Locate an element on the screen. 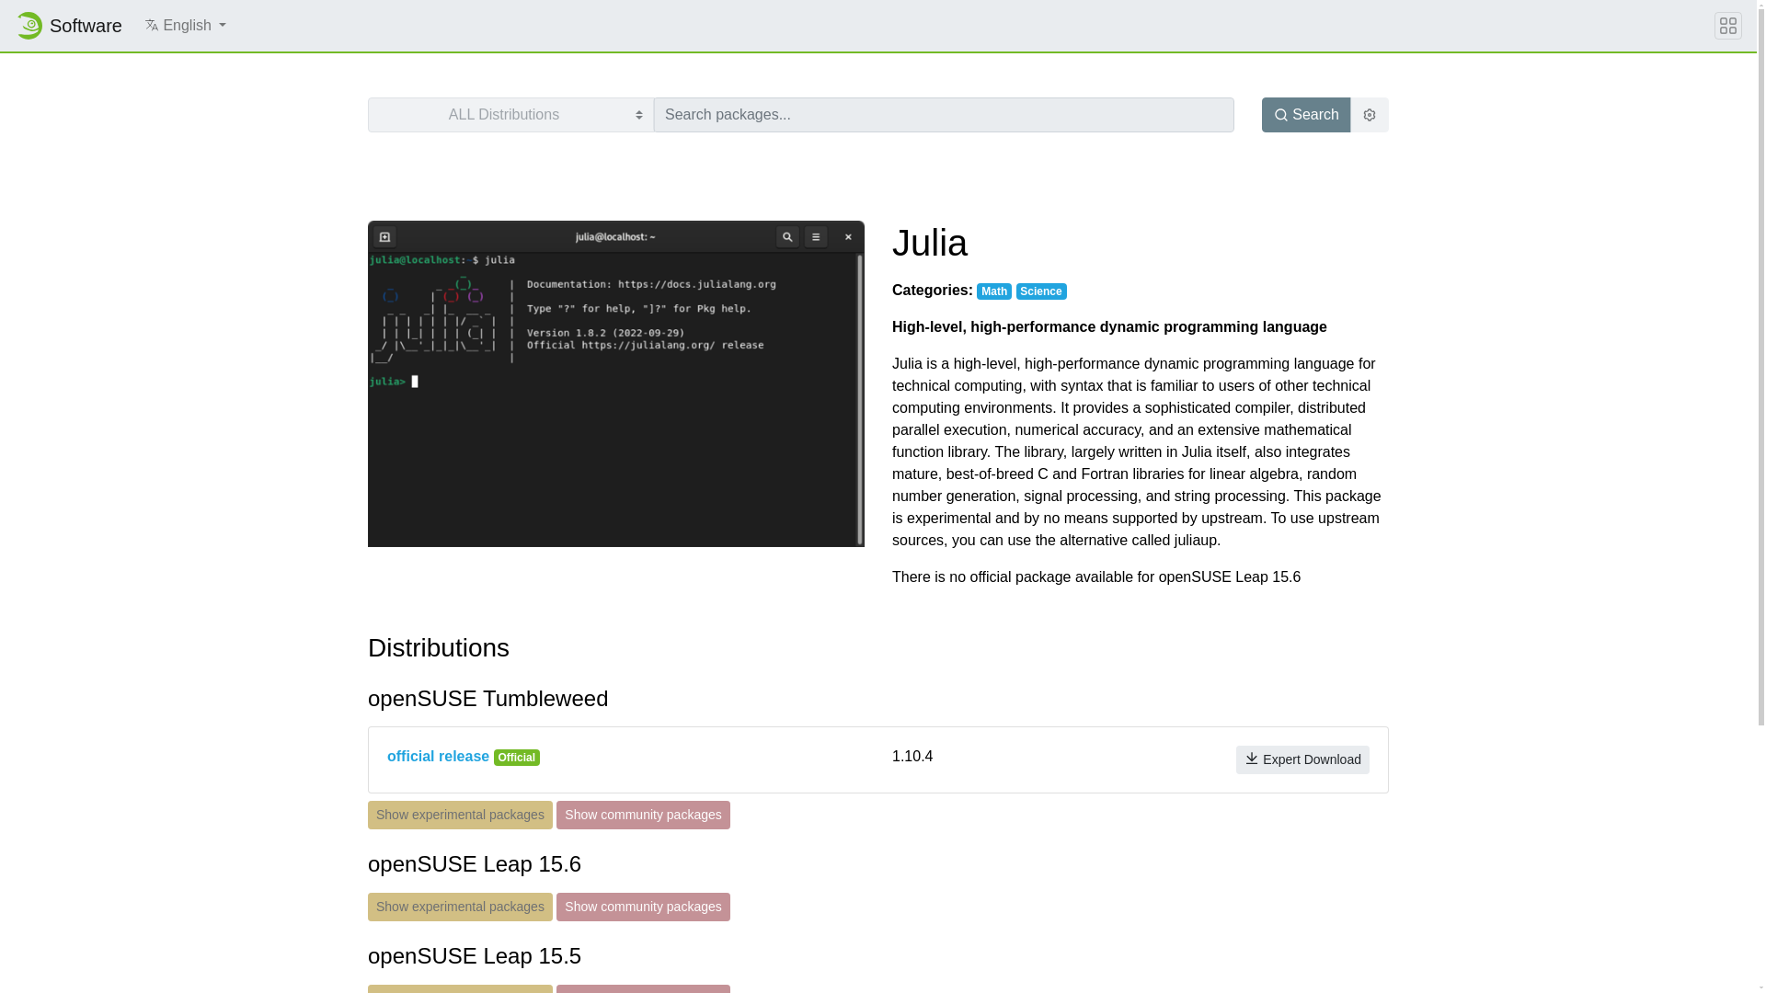 The width and height of the screenshot is (1766, 993). Screenshot of julia is located at coordinates (616, 382).